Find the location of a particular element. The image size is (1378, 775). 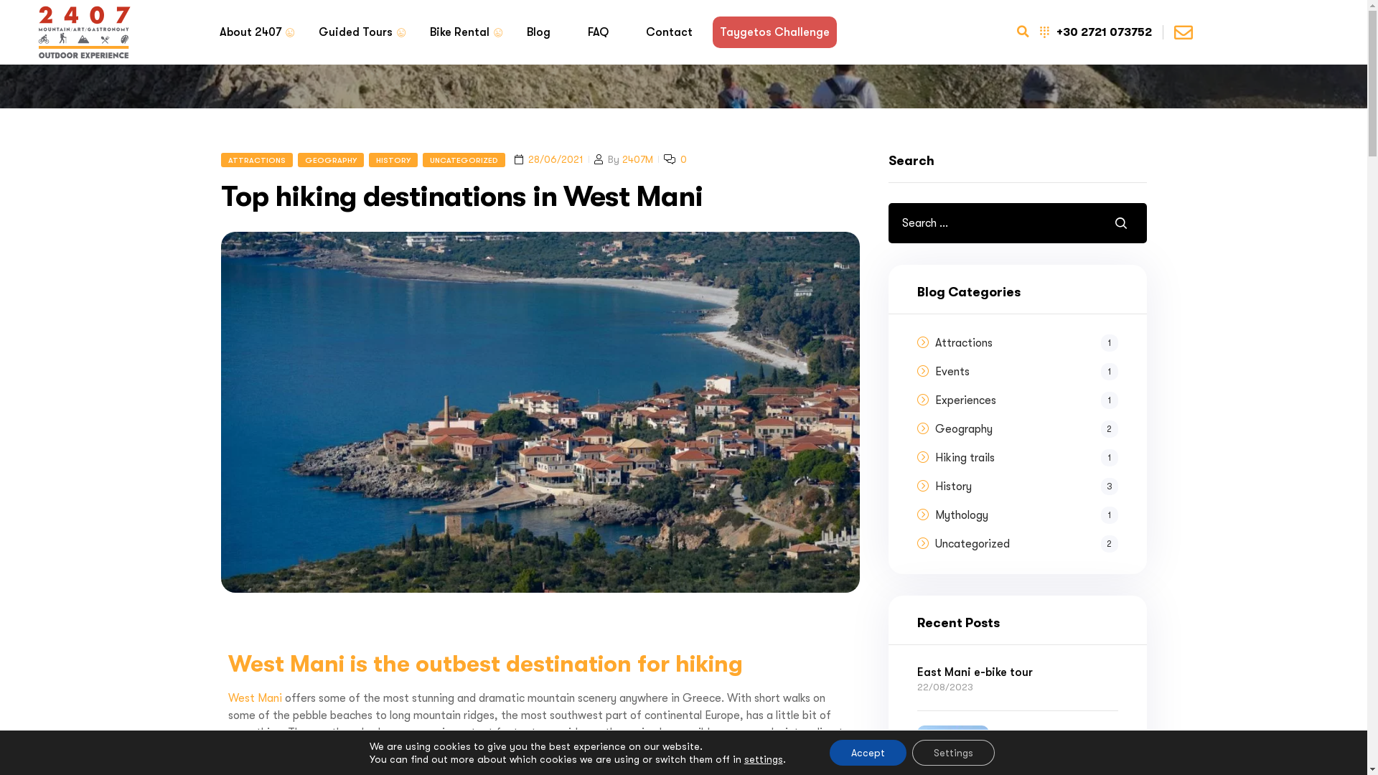

Experiences
1 is located at coordinates (1026, 400).